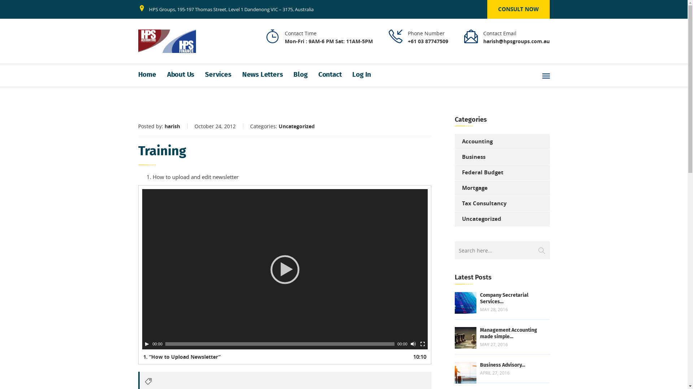 Image resolution: width=693 pixels, height=389 pixels. Describe the element at coordinates (284, 155) in the screenshot. I see `Training` at that location.